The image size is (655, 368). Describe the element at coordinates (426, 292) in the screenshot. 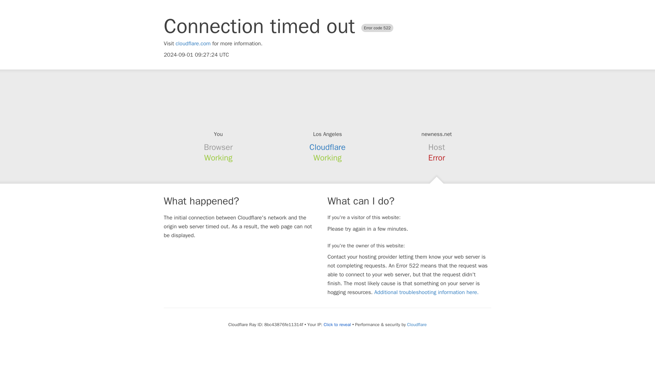

I see `Additional troubleshooting information here.` at that location.